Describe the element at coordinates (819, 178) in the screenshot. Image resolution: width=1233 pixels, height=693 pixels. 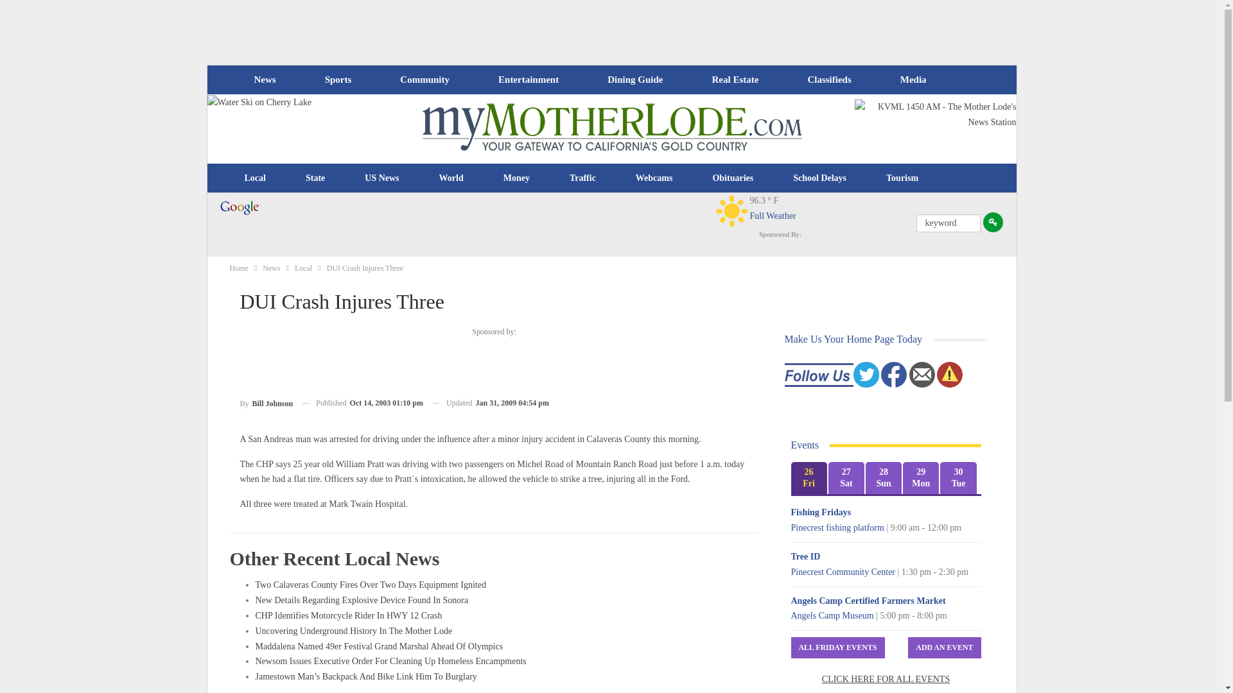
I see `School Delays` at that location.